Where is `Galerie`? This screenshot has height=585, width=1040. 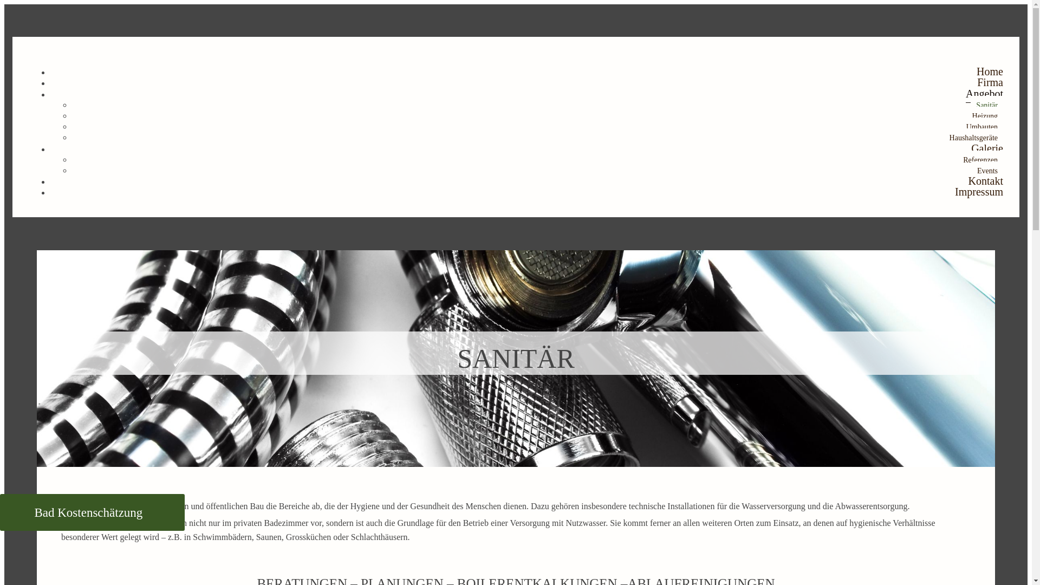 Galerie is located at coordinates (987, 148).